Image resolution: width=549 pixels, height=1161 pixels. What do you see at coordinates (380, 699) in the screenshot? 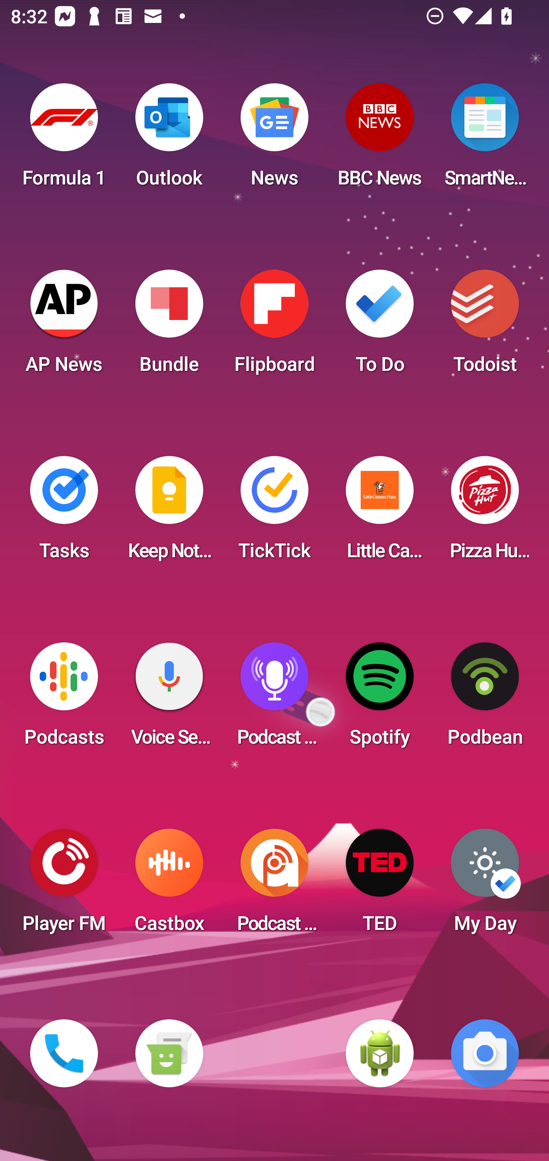
I see `Spotify` at bounding box center [380, 699].